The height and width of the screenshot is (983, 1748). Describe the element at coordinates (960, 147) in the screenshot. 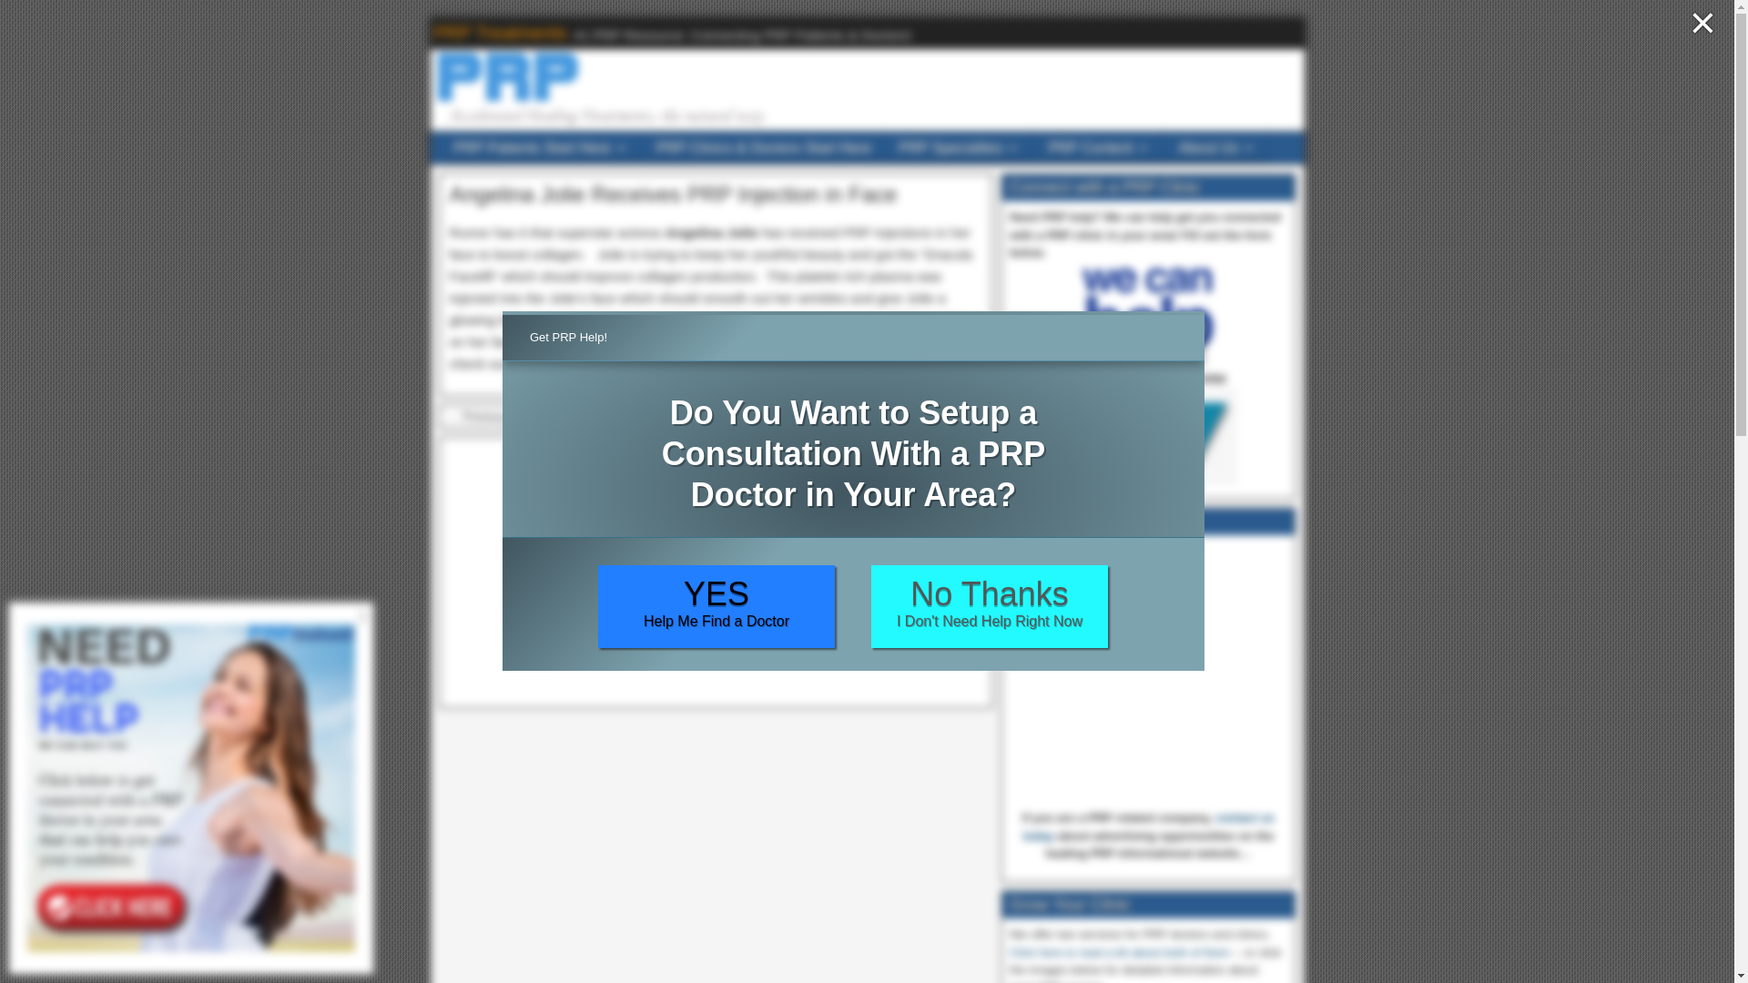

I see `PRP Specialties` at that location.